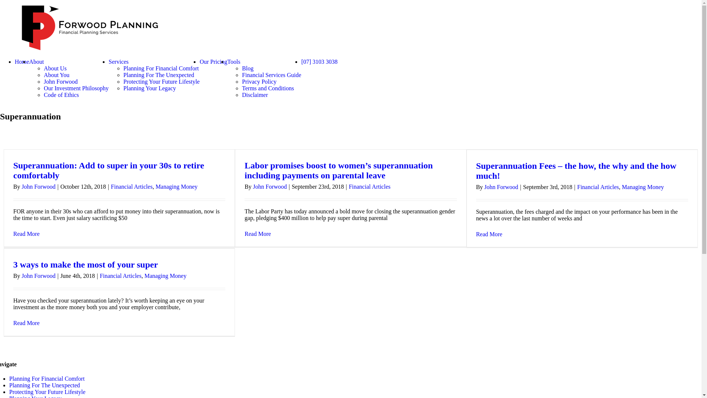 The width and height of the screenshot is (707, 398). Describe the element at coordinates (150, 88) in the screenshot. I see `Planning Your Legacy` at that location.